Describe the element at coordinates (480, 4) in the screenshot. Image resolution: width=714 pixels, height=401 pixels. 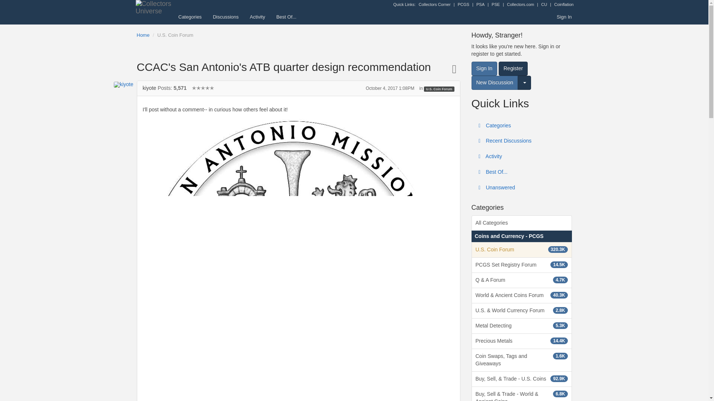
I see `PSA` at that location.